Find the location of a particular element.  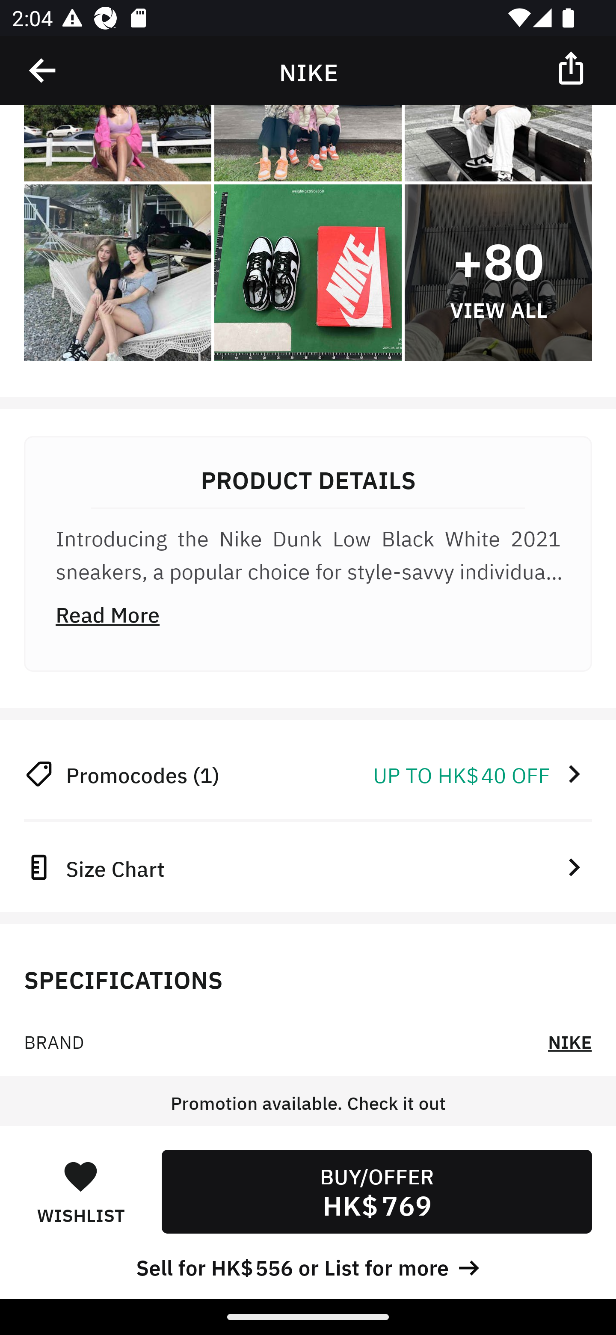

Promocodes (1) UP TO HK$ 40 OFF  is located at coordinates (308, 774).